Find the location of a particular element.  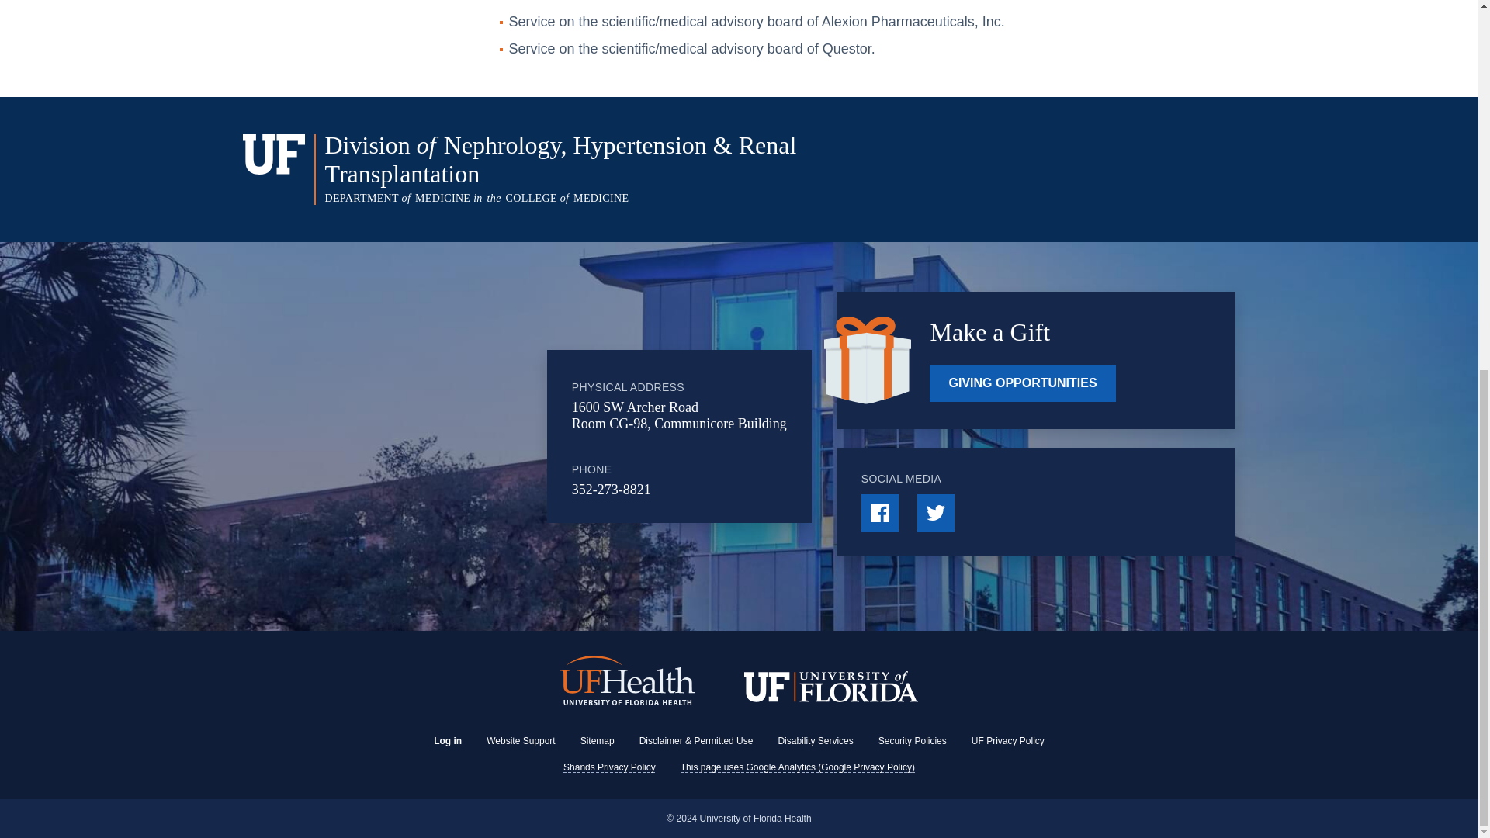

Log in is located at coordinates (447, 741).